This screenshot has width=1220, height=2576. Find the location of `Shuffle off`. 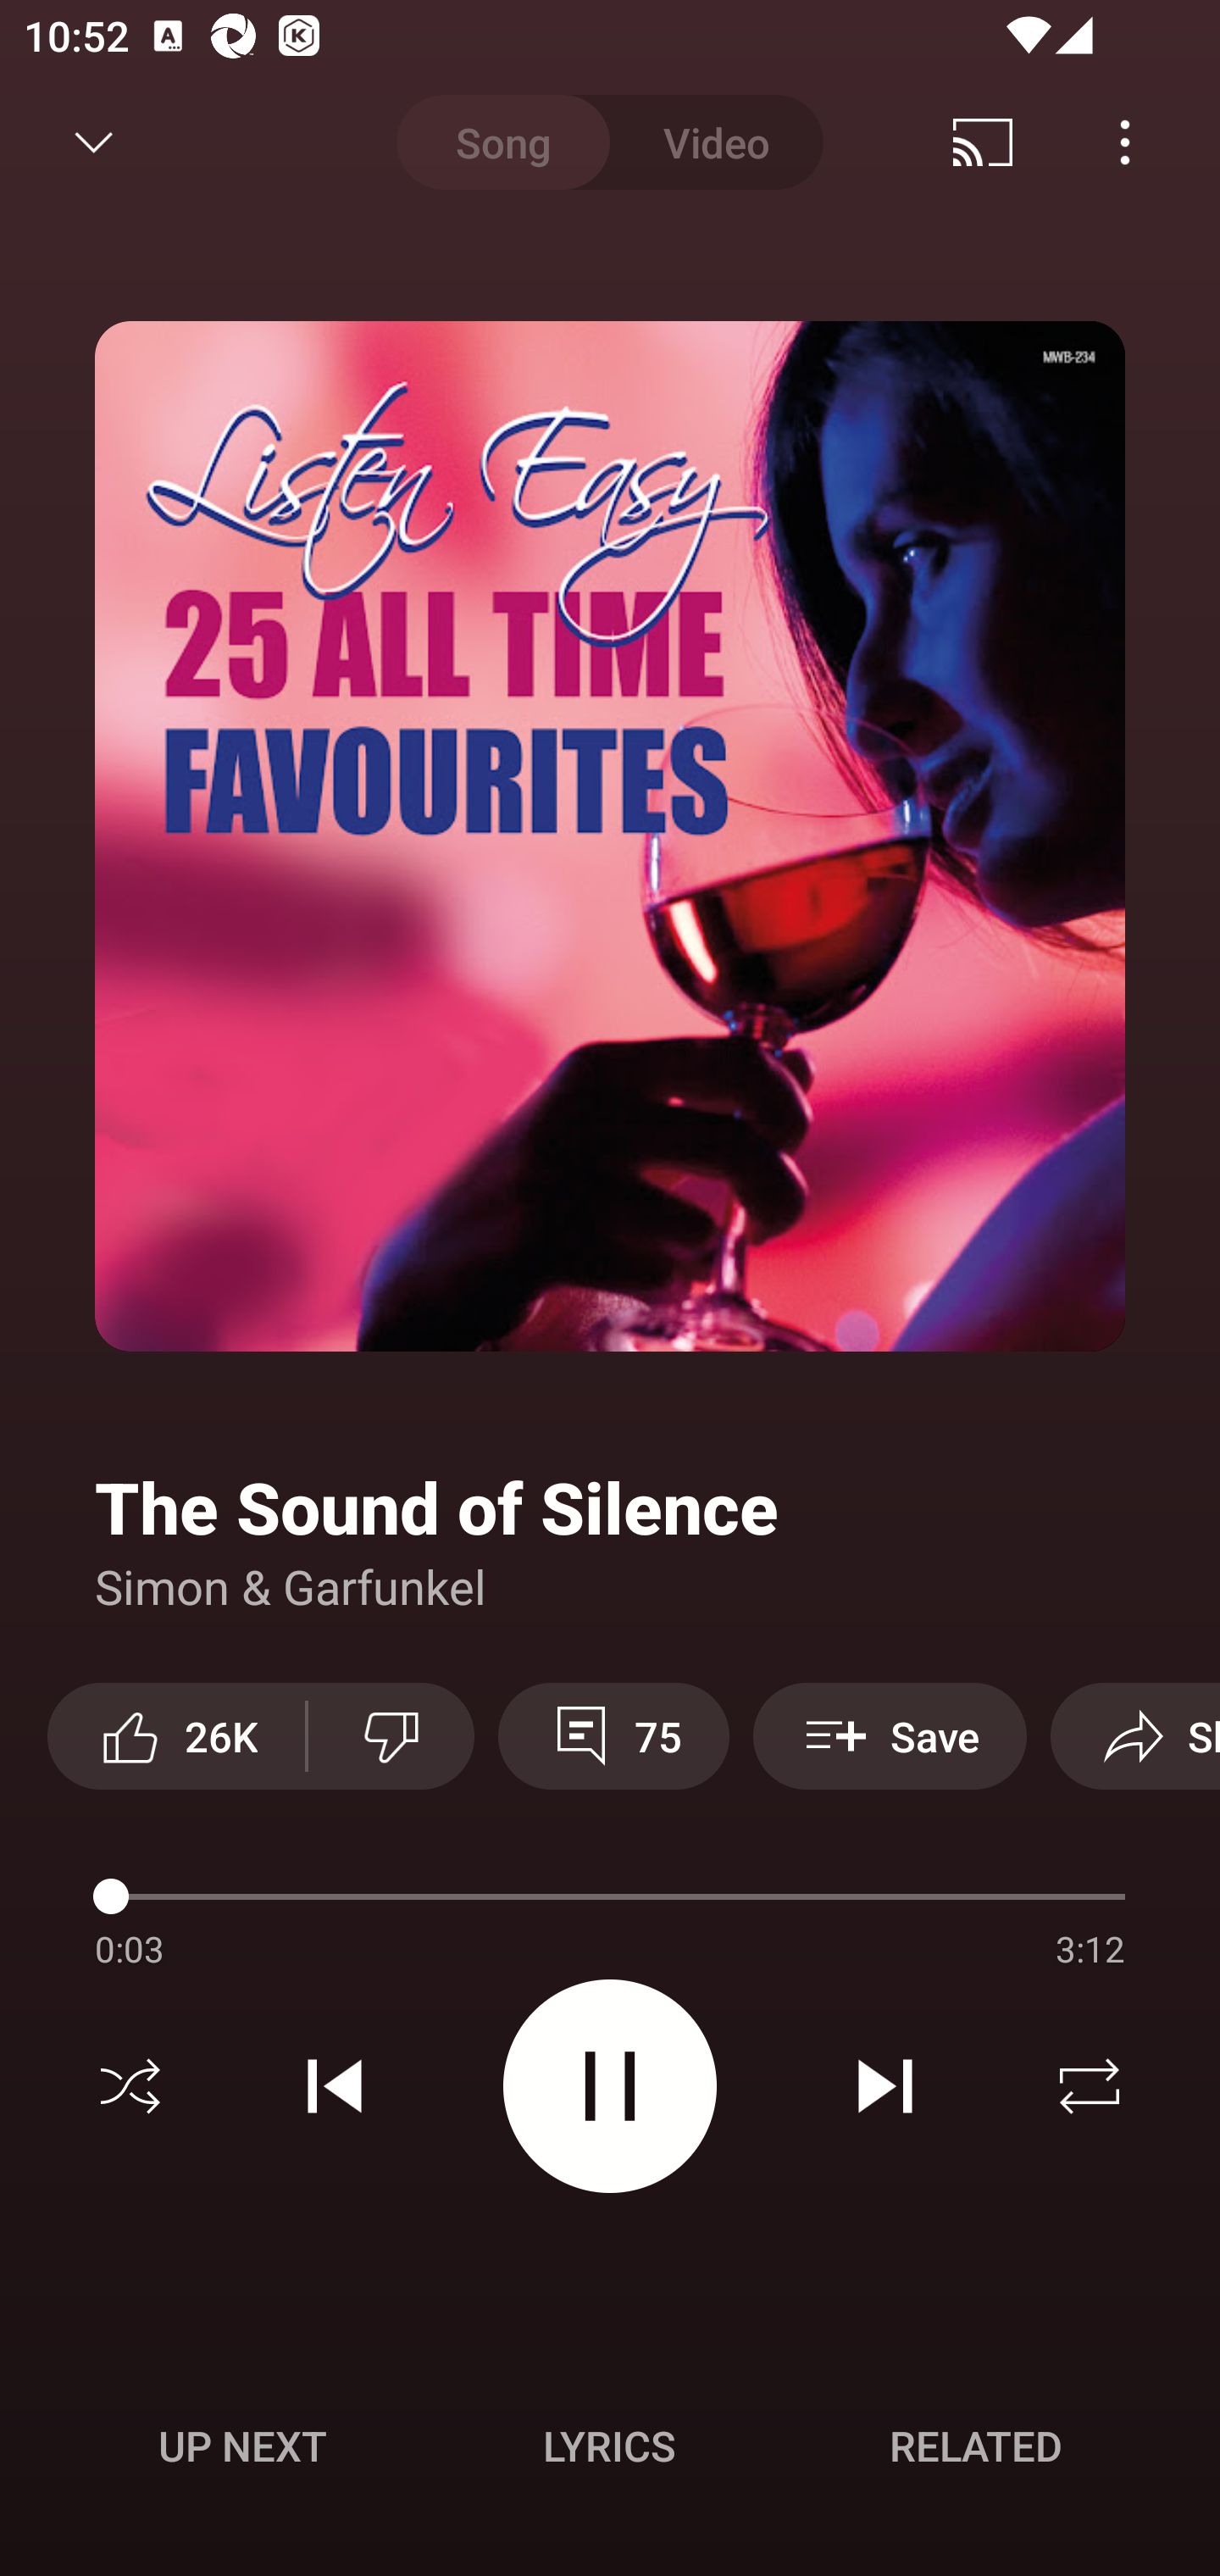

Shuffle off is located at coordinates (130, 2086).